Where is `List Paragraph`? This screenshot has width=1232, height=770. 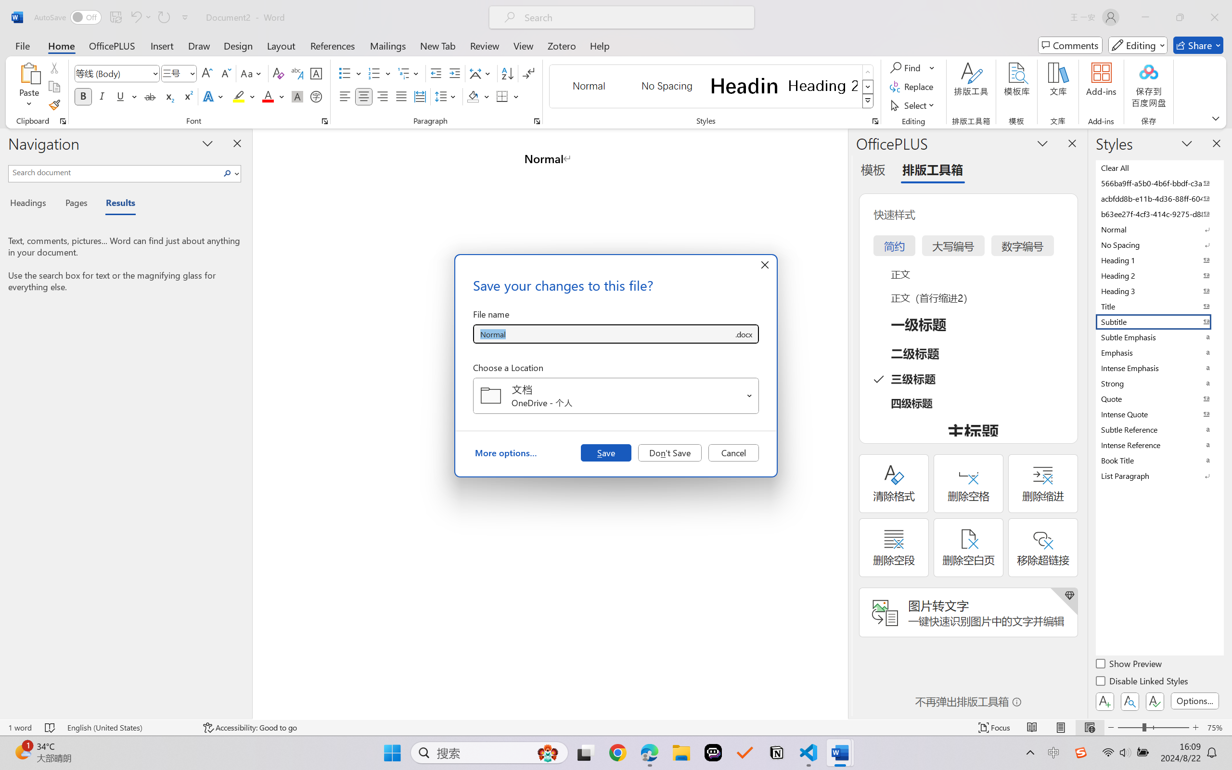
List Paragraph is located at coordinates (1159, 475).